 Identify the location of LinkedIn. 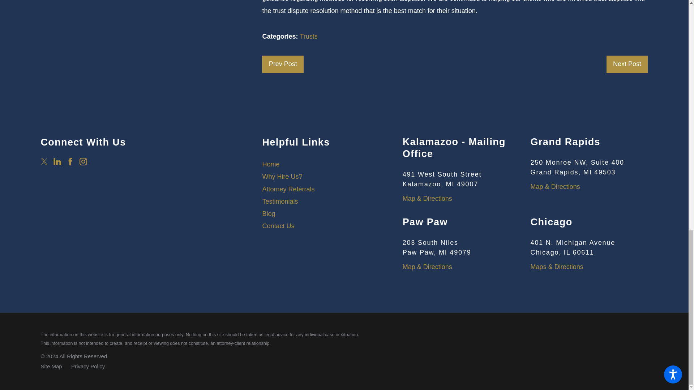
(57, 161).